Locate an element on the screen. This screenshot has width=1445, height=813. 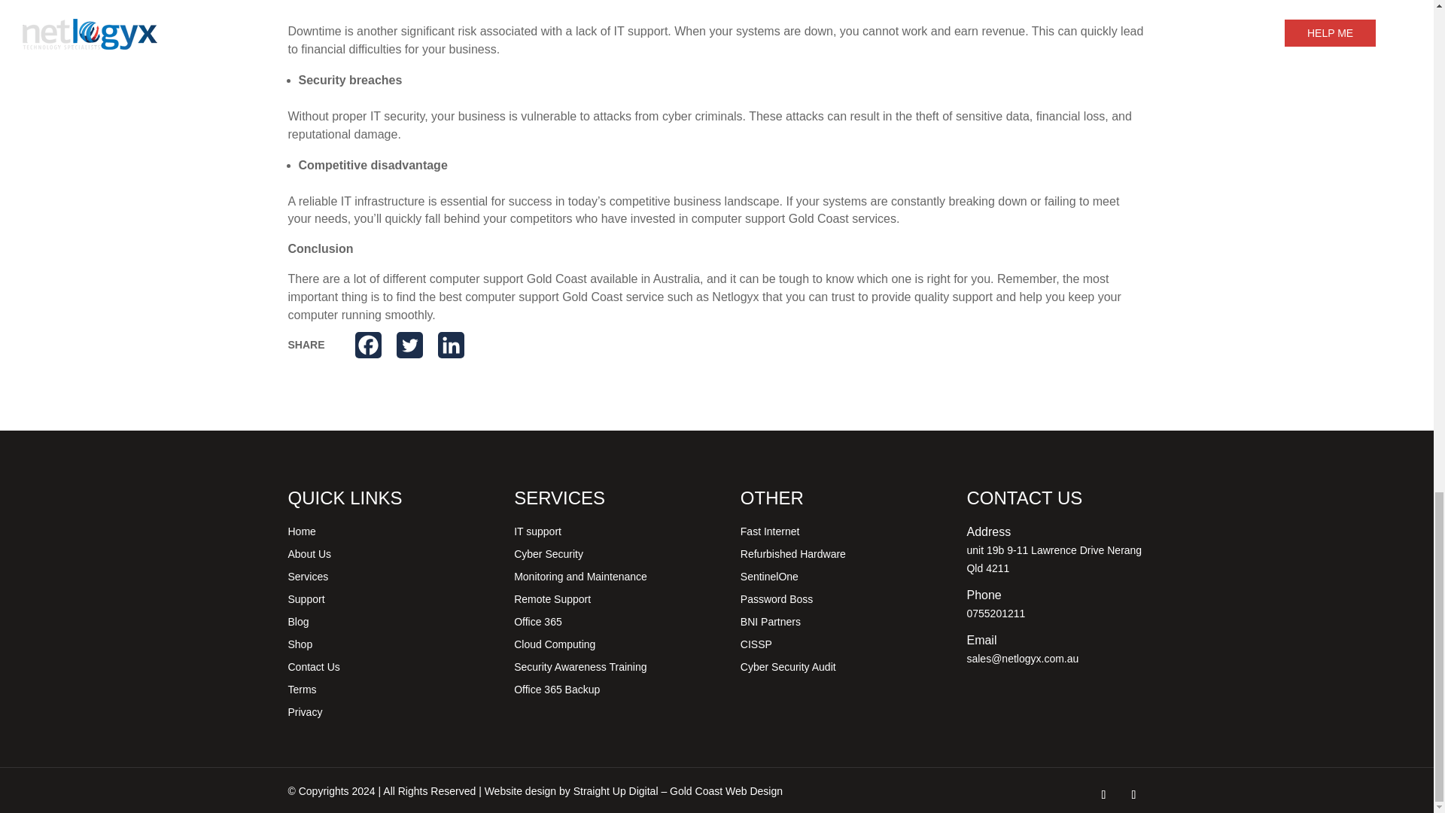
Twitter is located at coordinates (409, 345).